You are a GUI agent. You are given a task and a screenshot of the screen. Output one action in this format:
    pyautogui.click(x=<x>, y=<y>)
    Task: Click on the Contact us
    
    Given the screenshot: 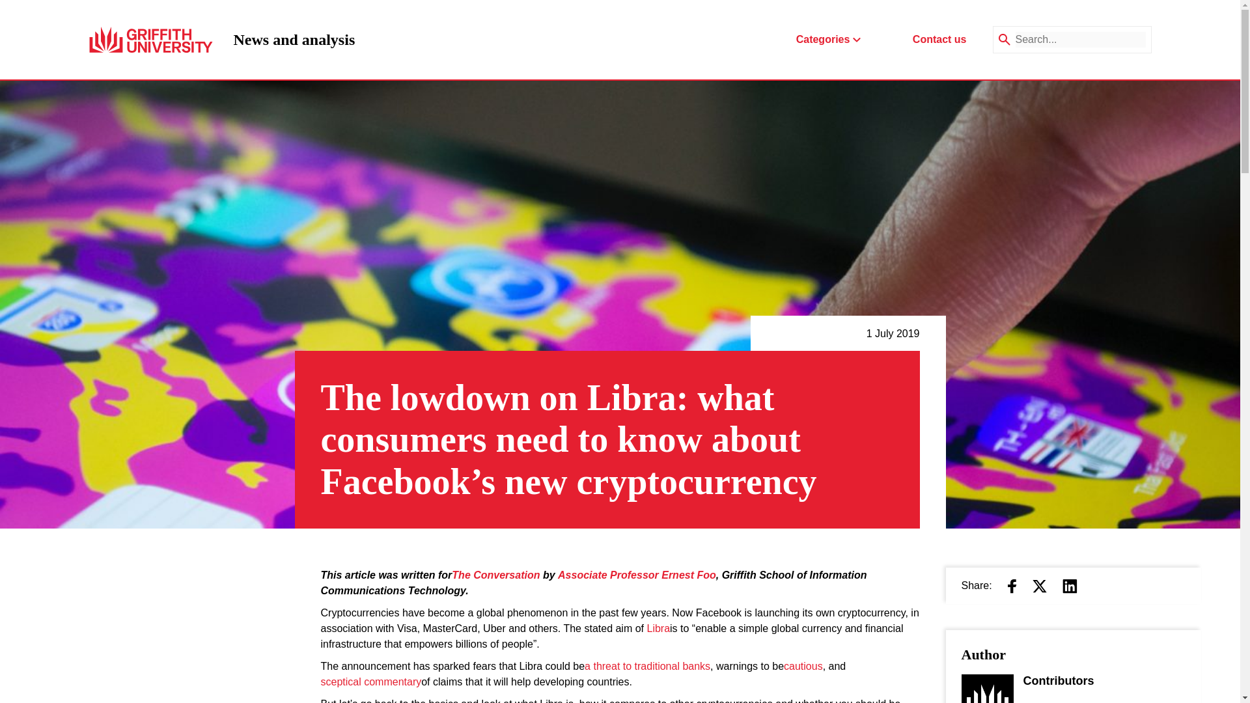 What is the action you would take?
    pyautogui.click(x=294, y=39)
    